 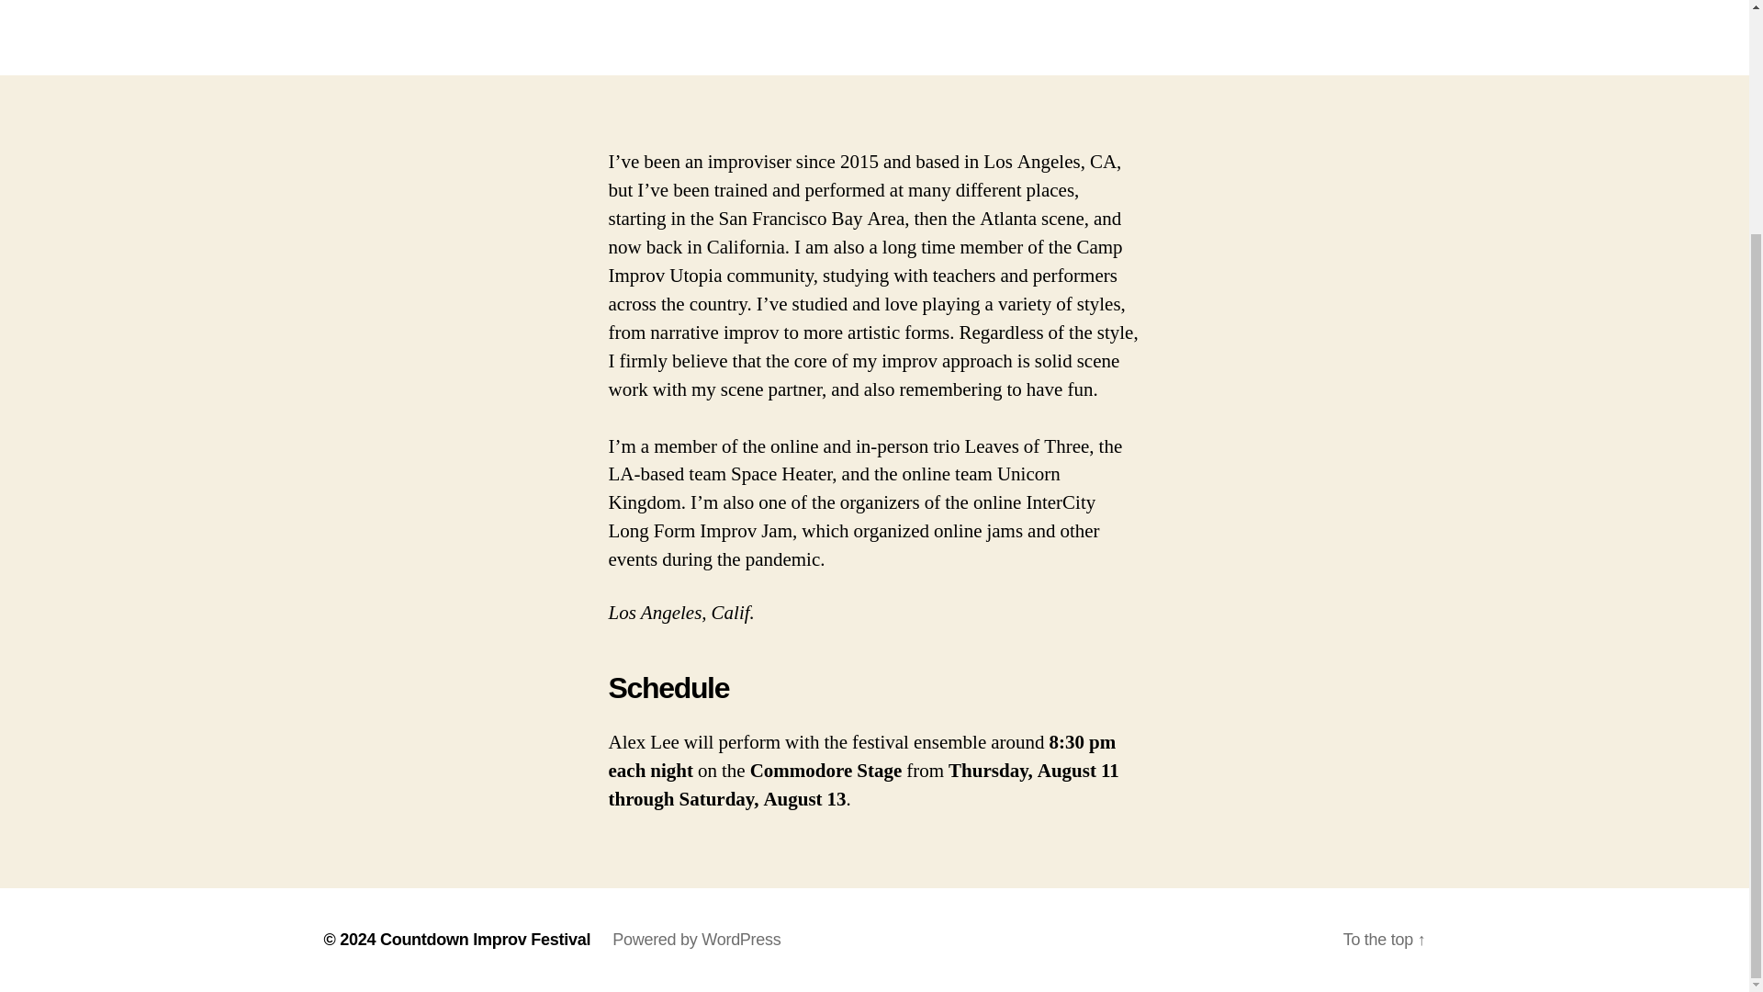 What do you see at coordinates (696, 939) in the screenshot?
I see `Powered by WordPress` at bounding box center [696, 939].